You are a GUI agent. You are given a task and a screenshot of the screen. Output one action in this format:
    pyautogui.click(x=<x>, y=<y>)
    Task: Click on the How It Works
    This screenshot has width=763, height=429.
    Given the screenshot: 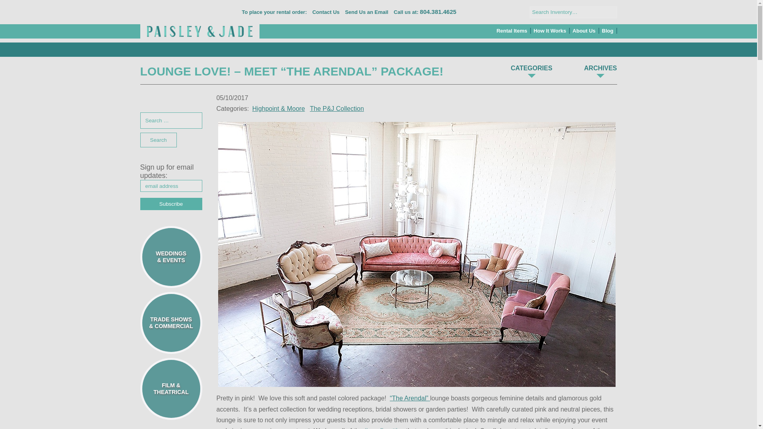 What is the action you would take?
    pyautogui.click(x=550, y=31)
    